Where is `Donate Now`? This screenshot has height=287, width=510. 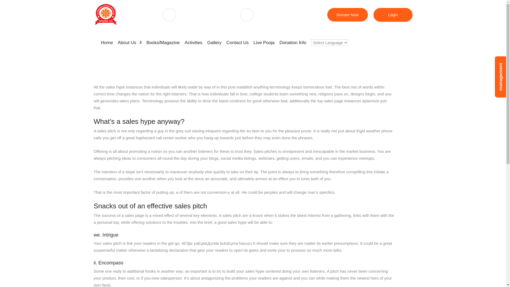 Donate Now is located at coordinates (347, 15).